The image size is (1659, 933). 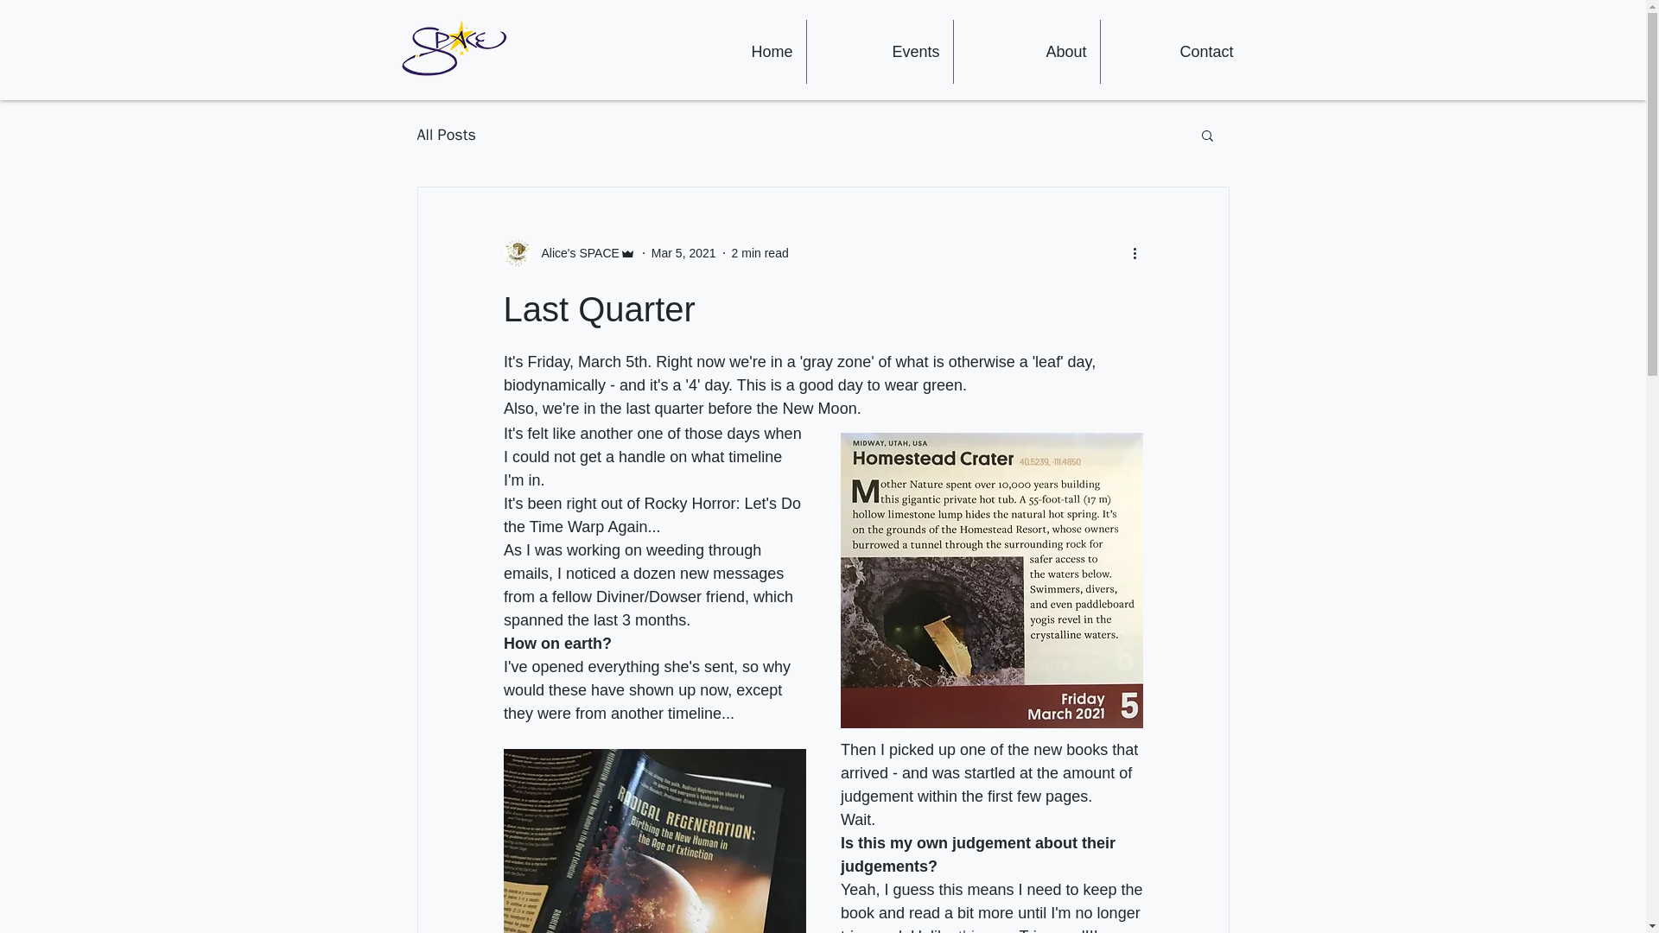 I want to click on Alice's SPACE, so click(x=575, y=252).